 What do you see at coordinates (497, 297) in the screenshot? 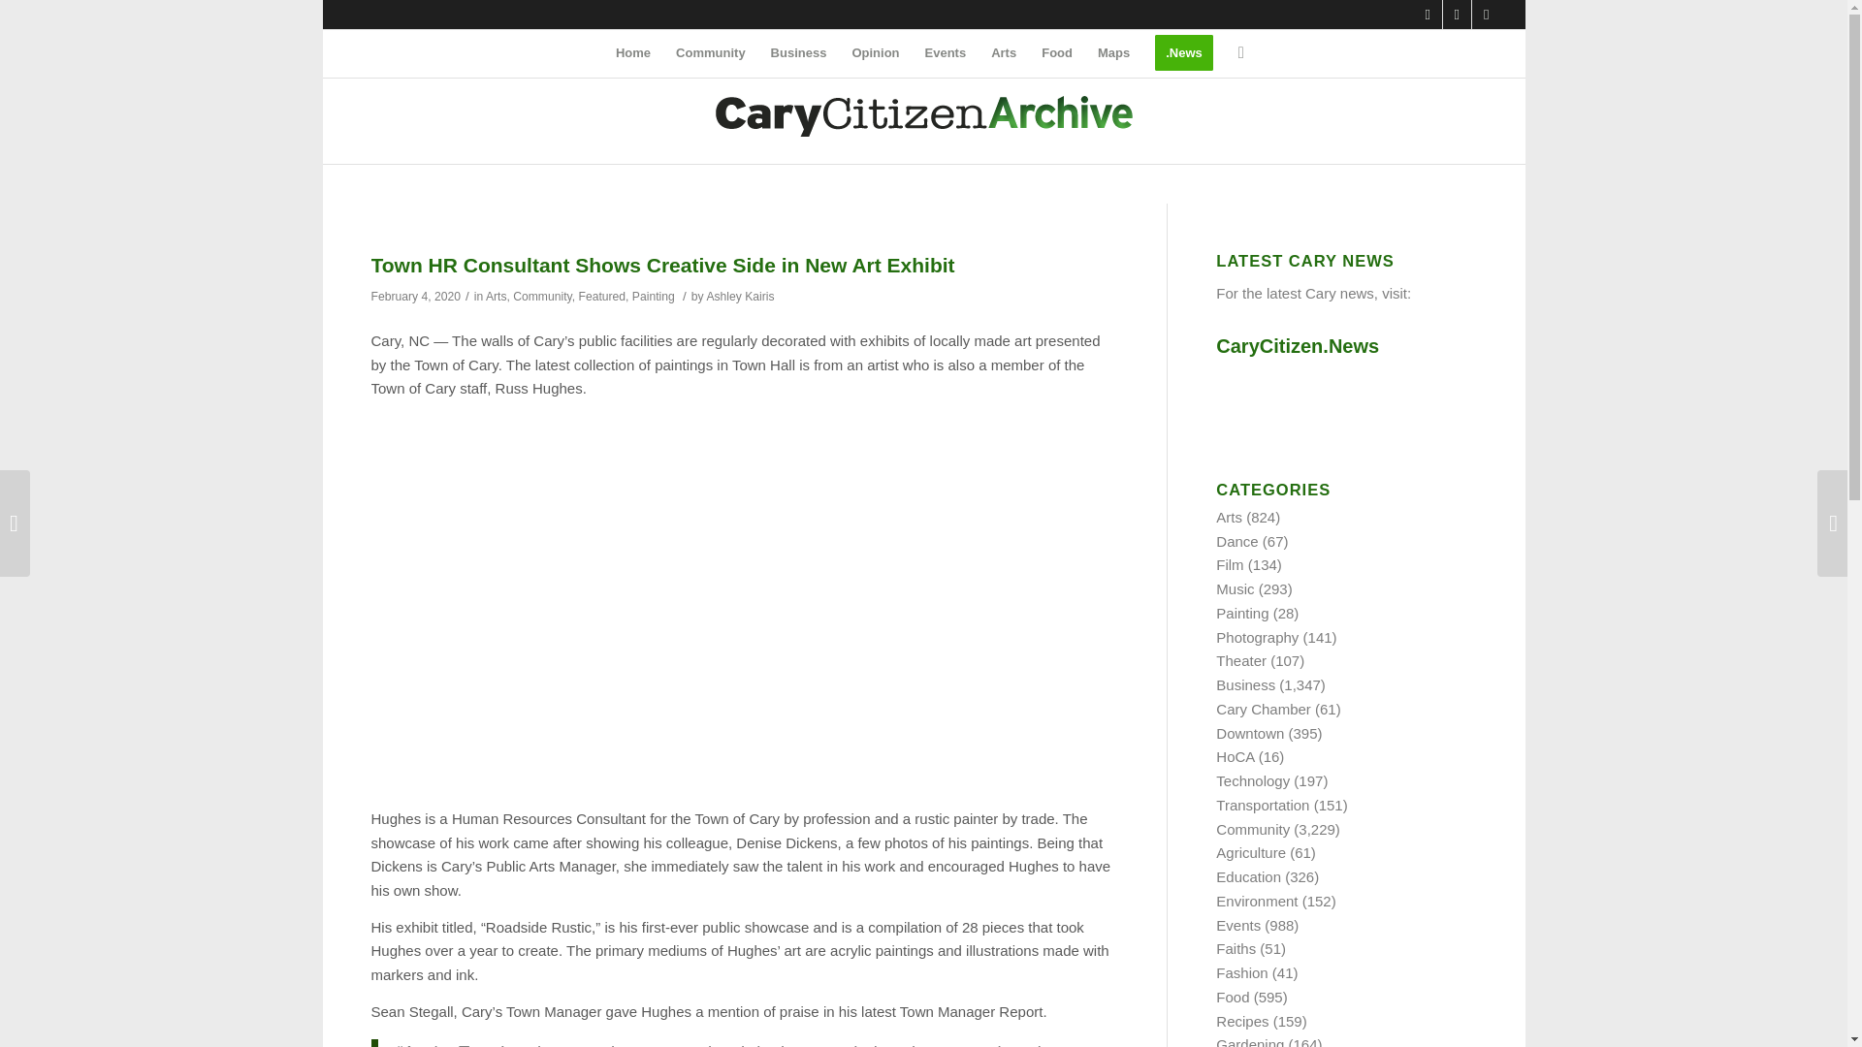
I see `Arts` at bounding box center [497, 297].